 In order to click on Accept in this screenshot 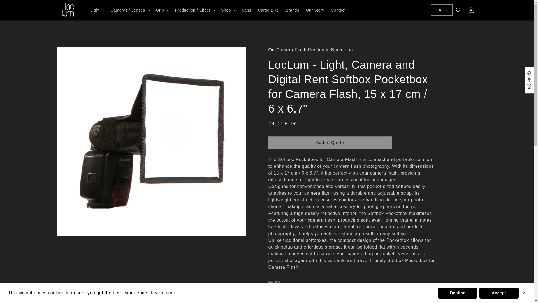, I will do `click(499, 293)`.